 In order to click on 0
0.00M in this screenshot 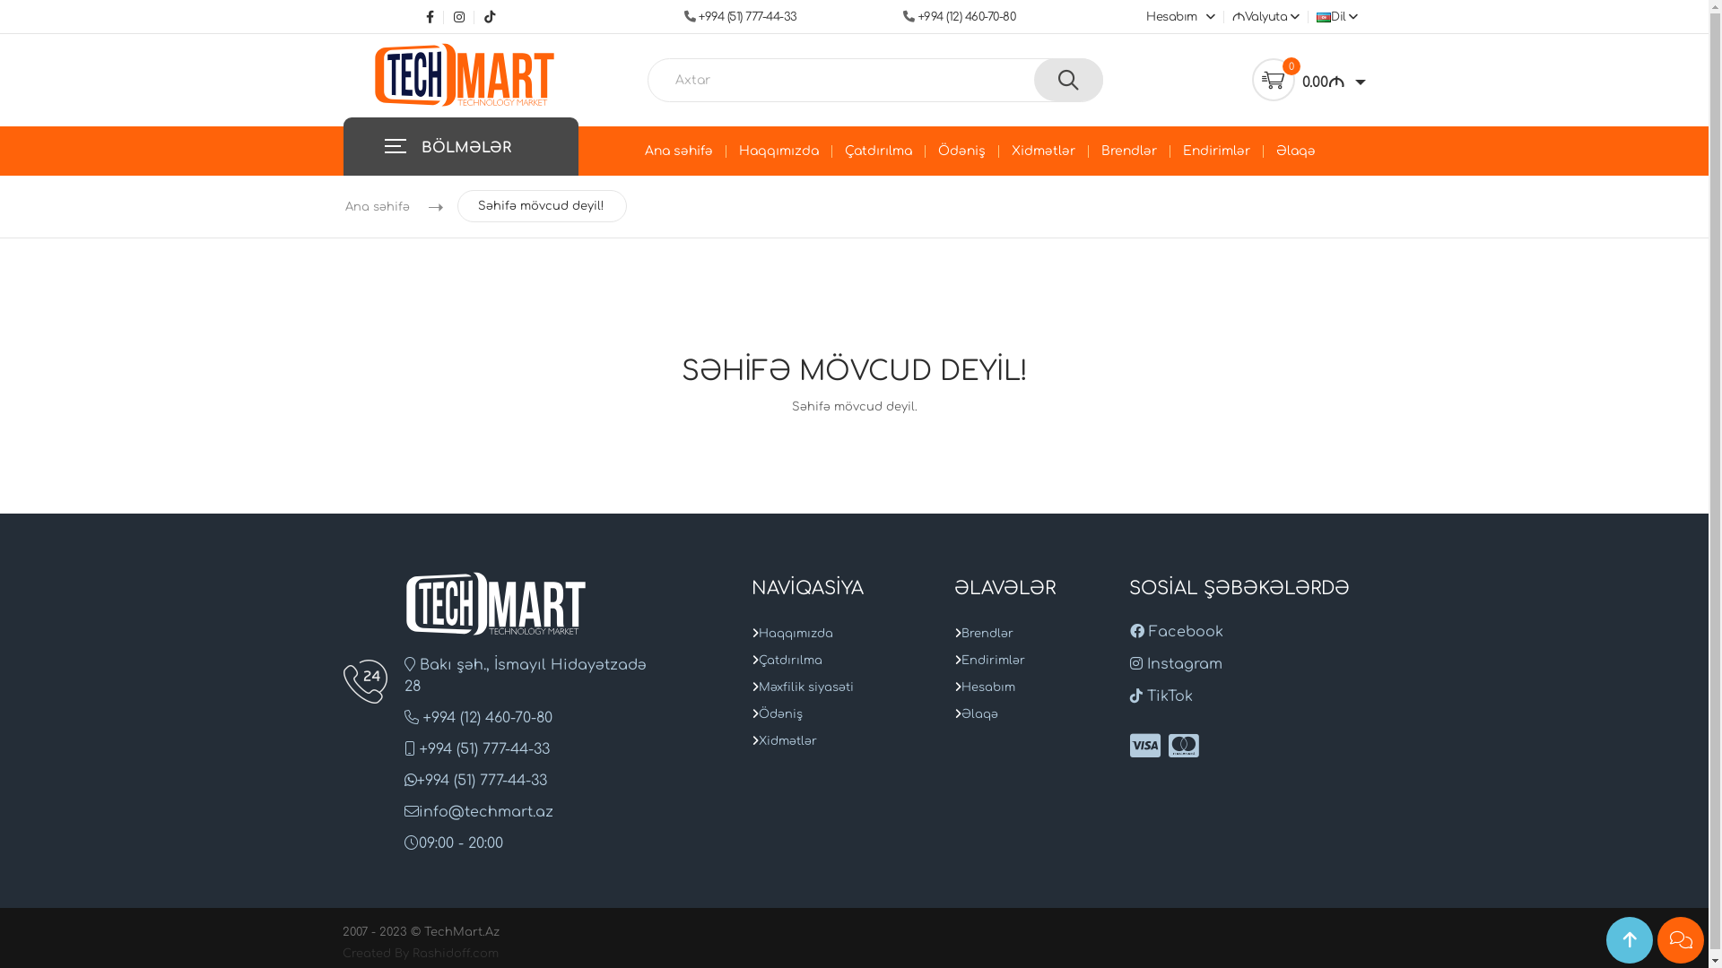, I will do `click(1309, 80)`.